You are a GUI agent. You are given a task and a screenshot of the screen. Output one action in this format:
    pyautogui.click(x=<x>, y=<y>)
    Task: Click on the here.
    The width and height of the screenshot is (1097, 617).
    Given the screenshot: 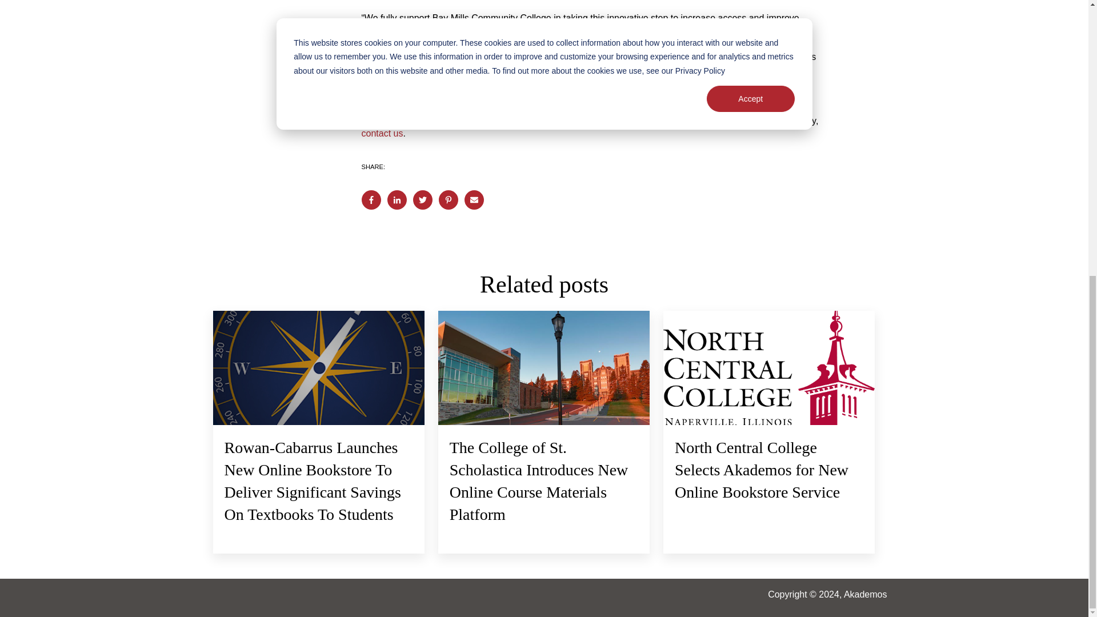 What is the action you would take?
    pyautogui.click(x=482, y=95)
    